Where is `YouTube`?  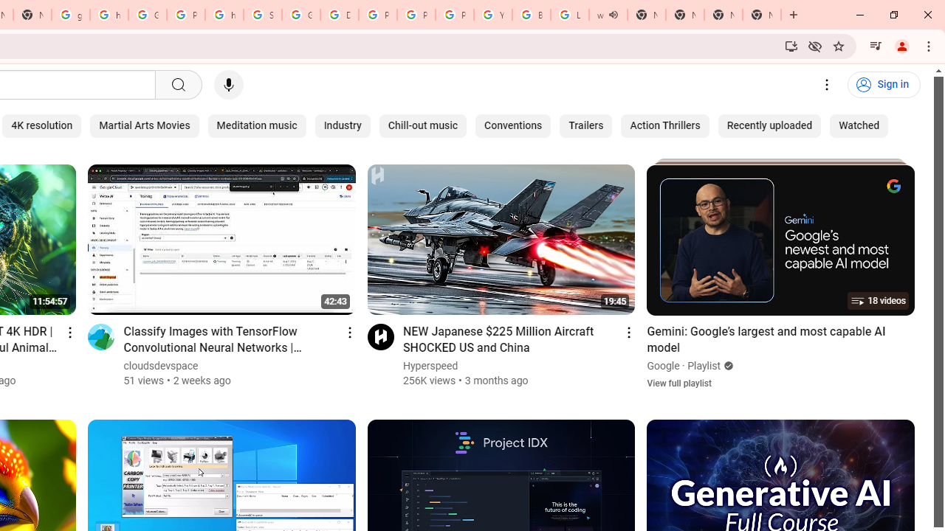
YouTube is located at coordinates (493, 15).